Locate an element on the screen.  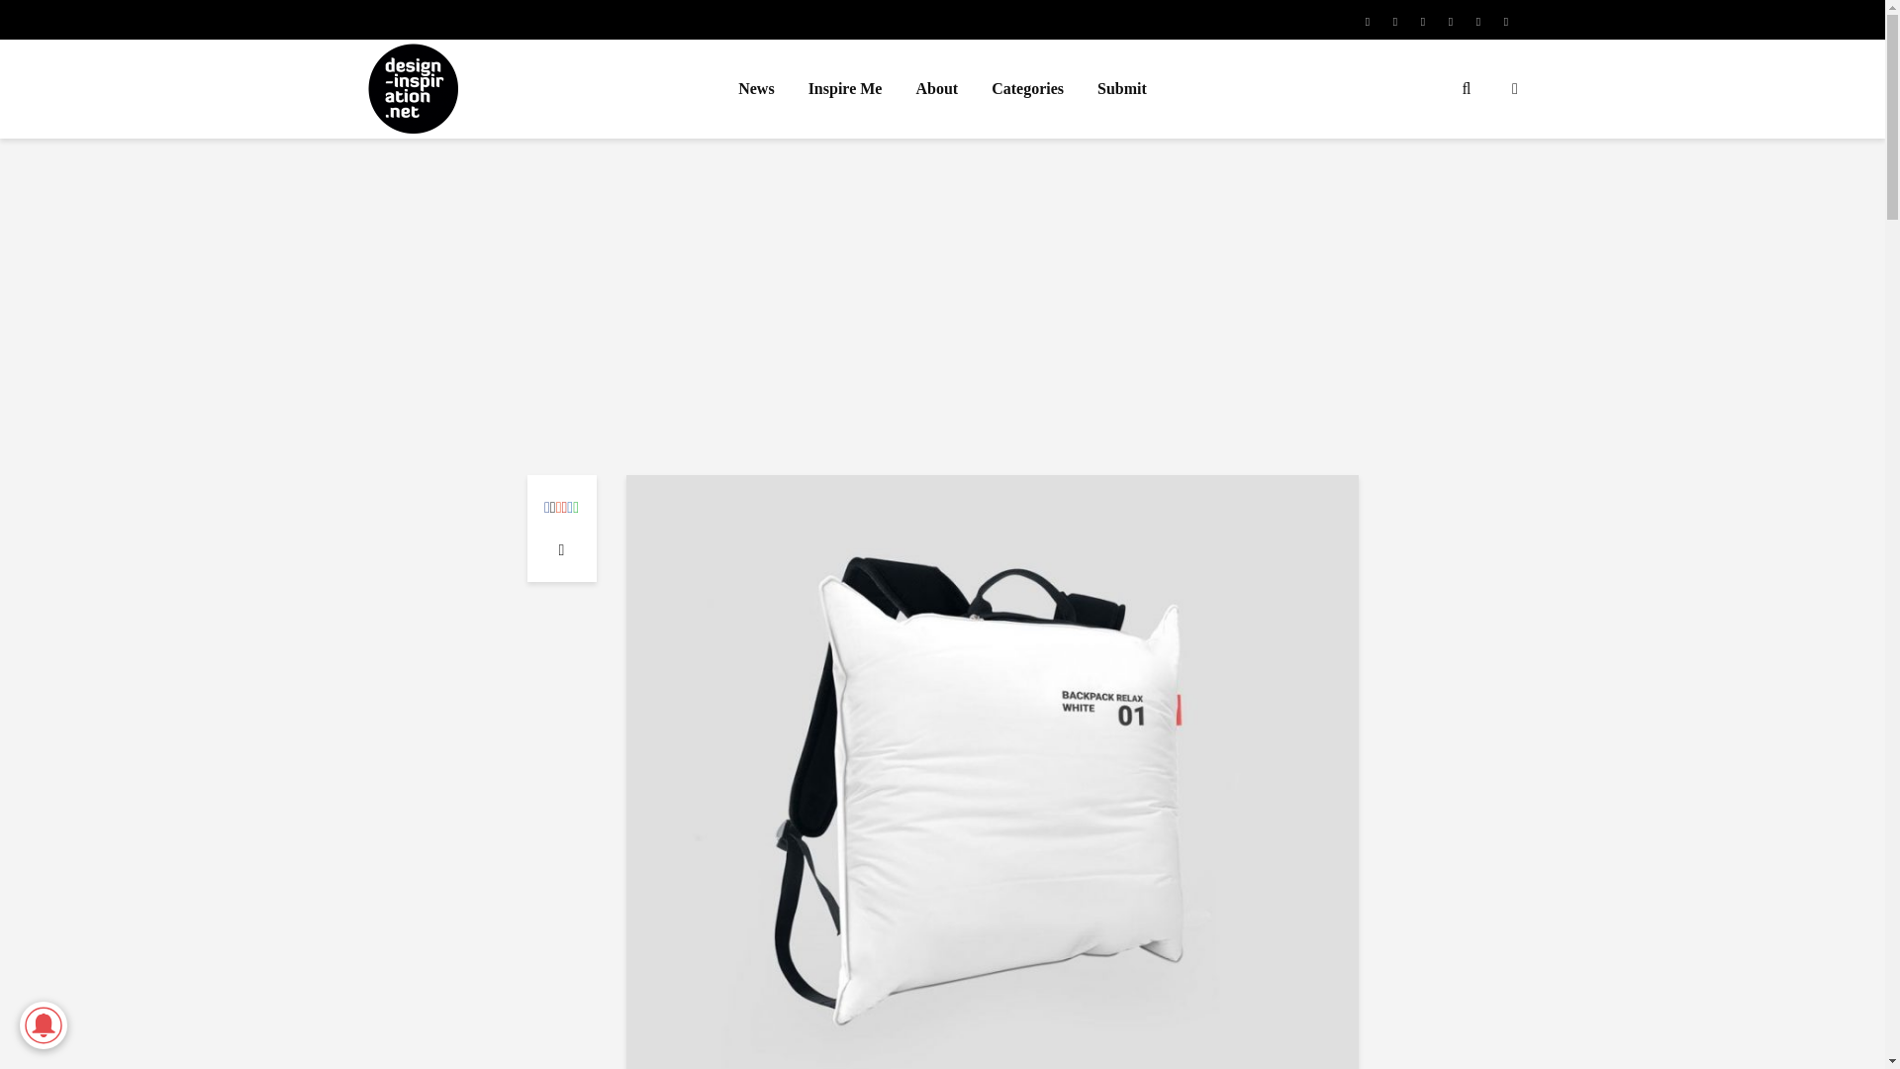
Inspire Me is located at coordinates (845, 89).